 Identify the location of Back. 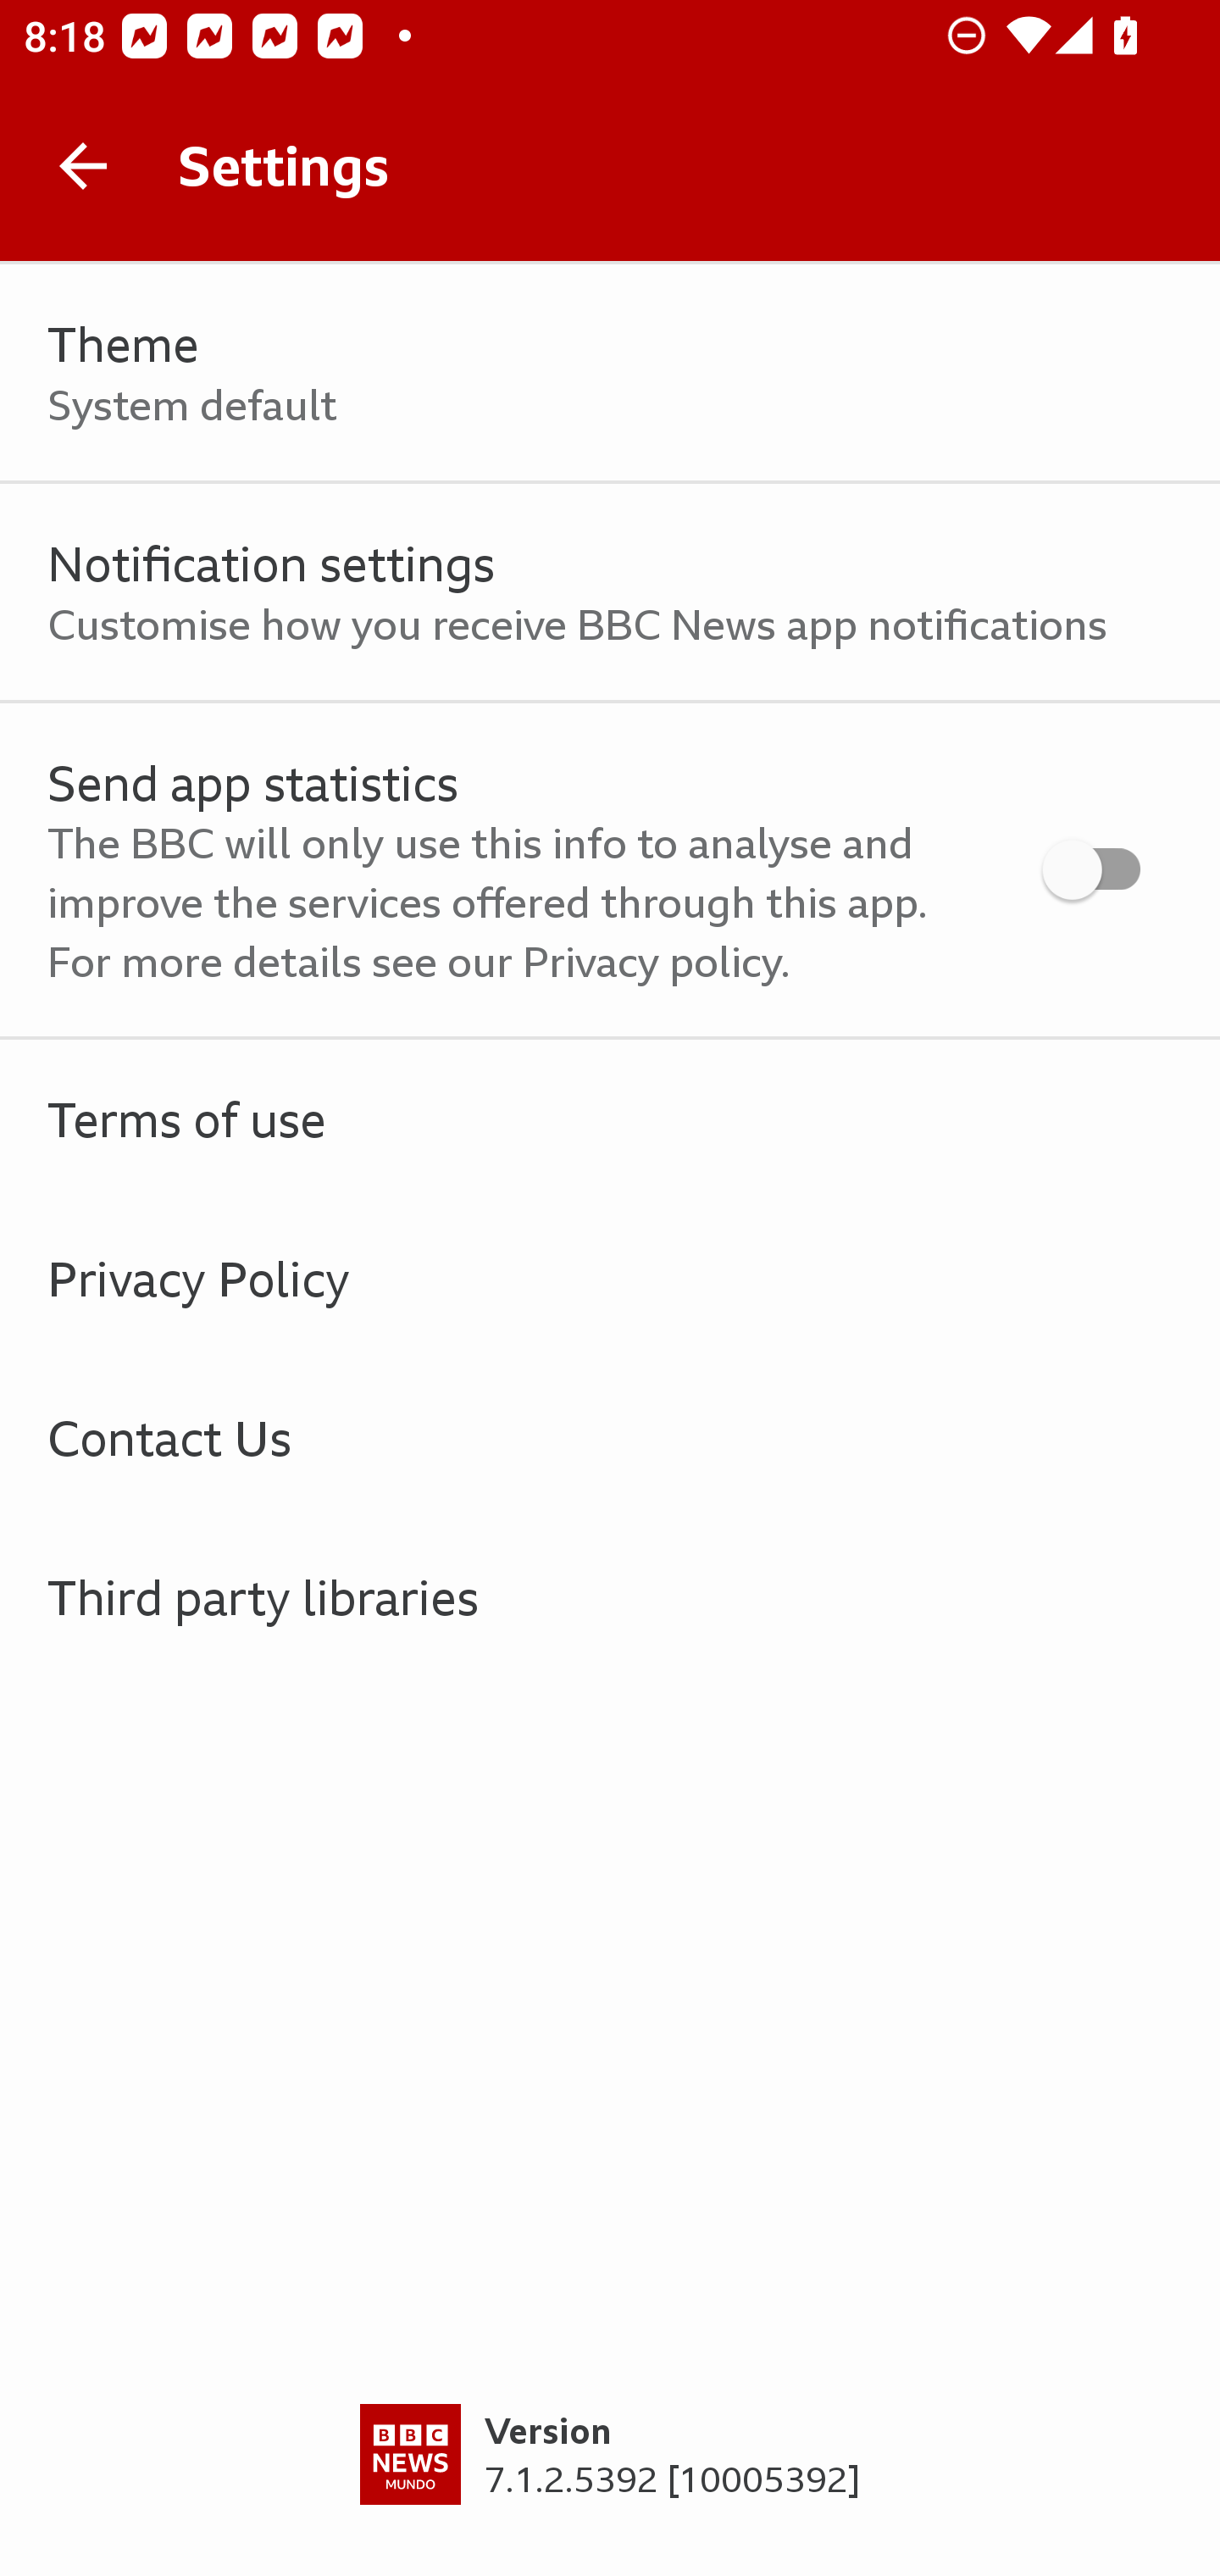
(83, 166).